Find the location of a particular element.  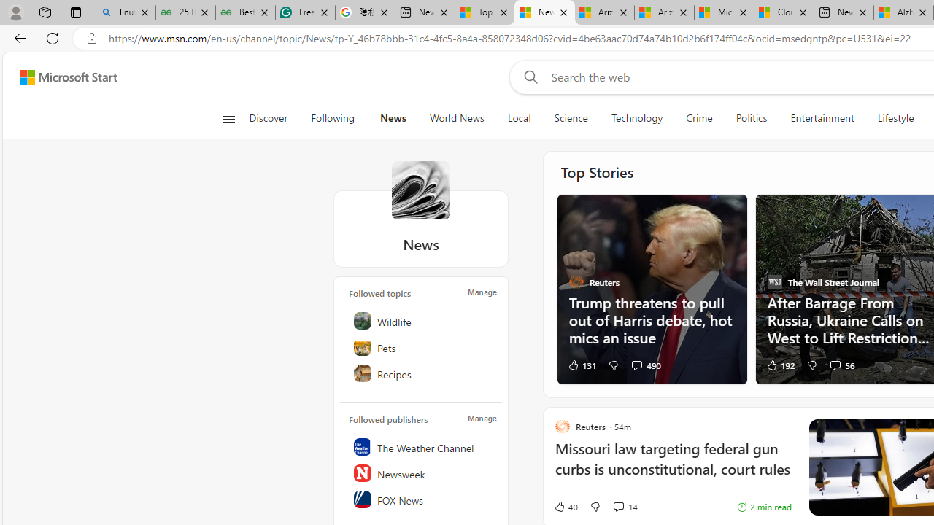

Top Stories - MSN is located at coordinates (485, 13).